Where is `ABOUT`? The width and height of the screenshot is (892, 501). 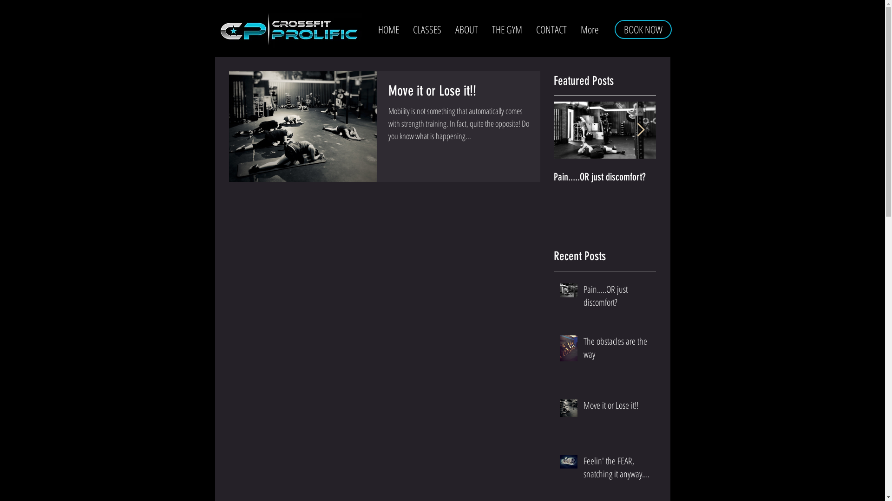
ABOUT is located at coordinates (466, 29).